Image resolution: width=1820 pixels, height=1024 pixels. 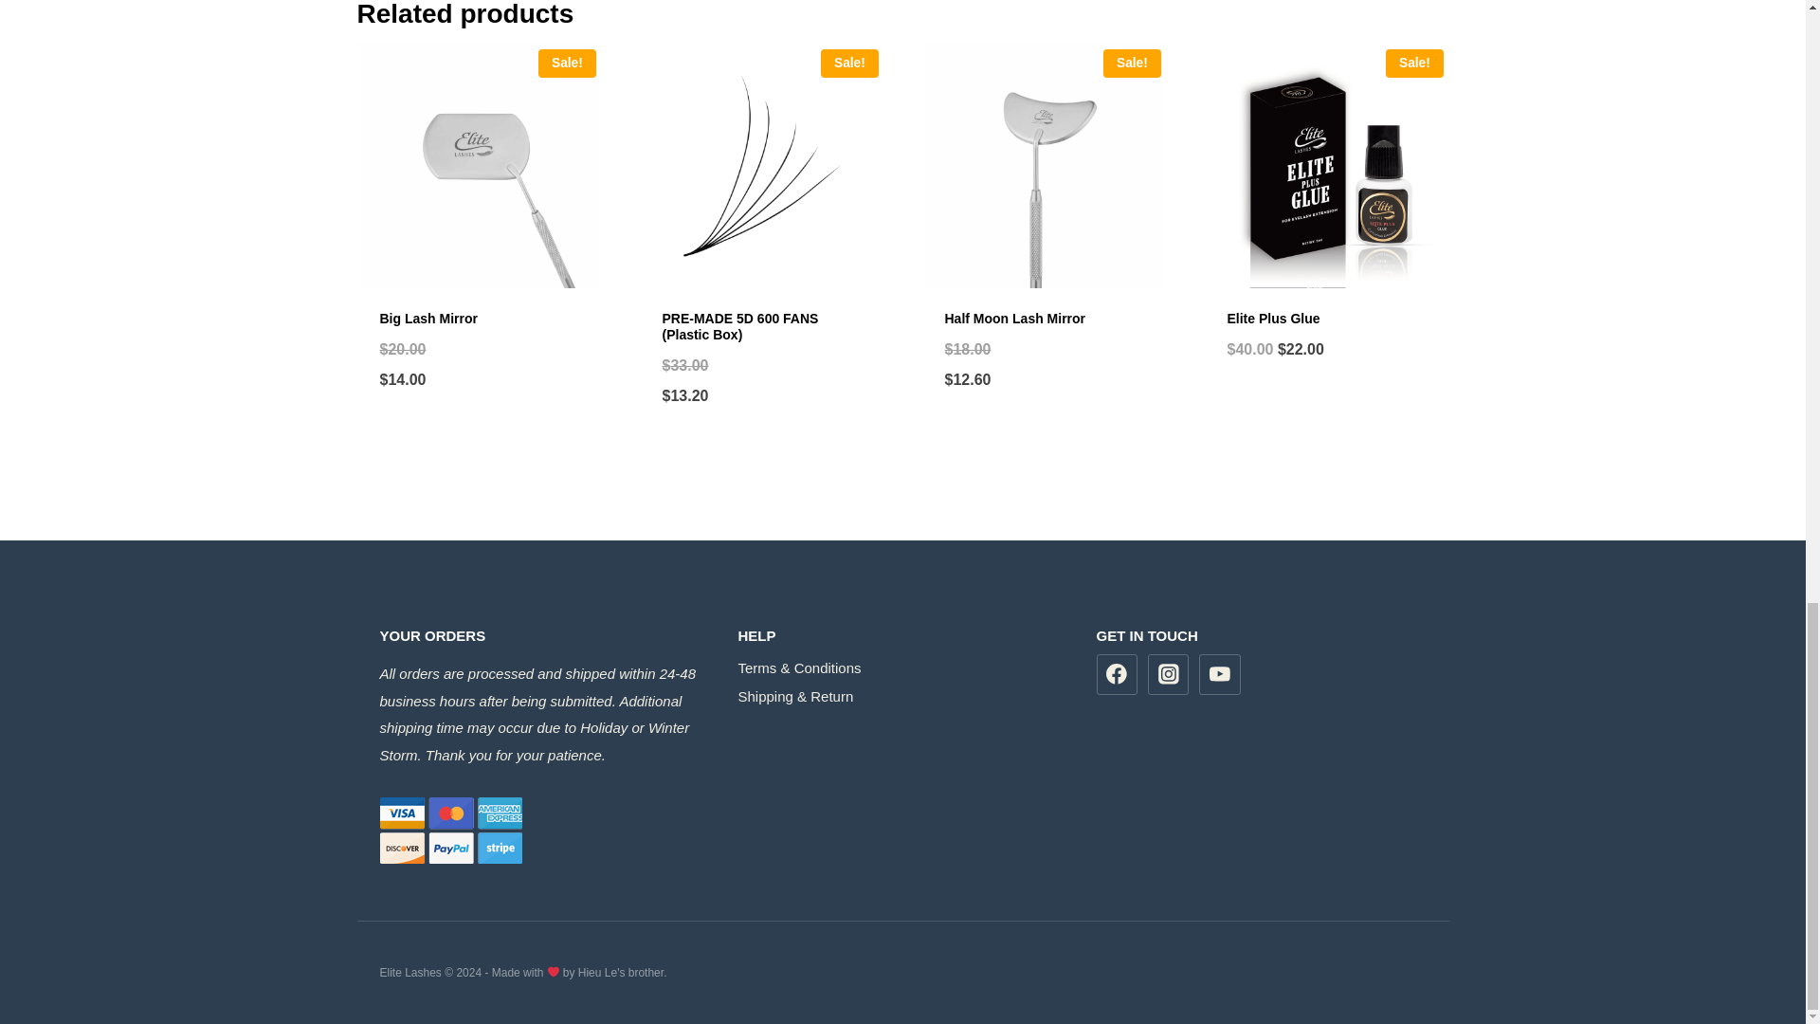 What do you see at coordinates (1043, 165) in the screenshot?
I see `Sale!` at bounding box center [1043, 165].